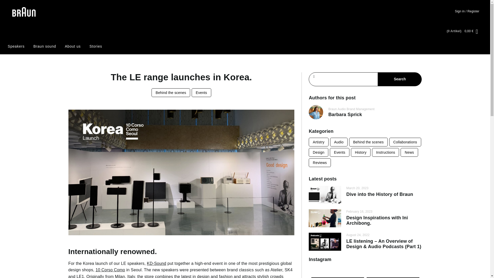 The image size is (494, 278). What do you see at coordinates (201, 93) in the screenshot?
I see `Events` at bounding box center [201, 93].